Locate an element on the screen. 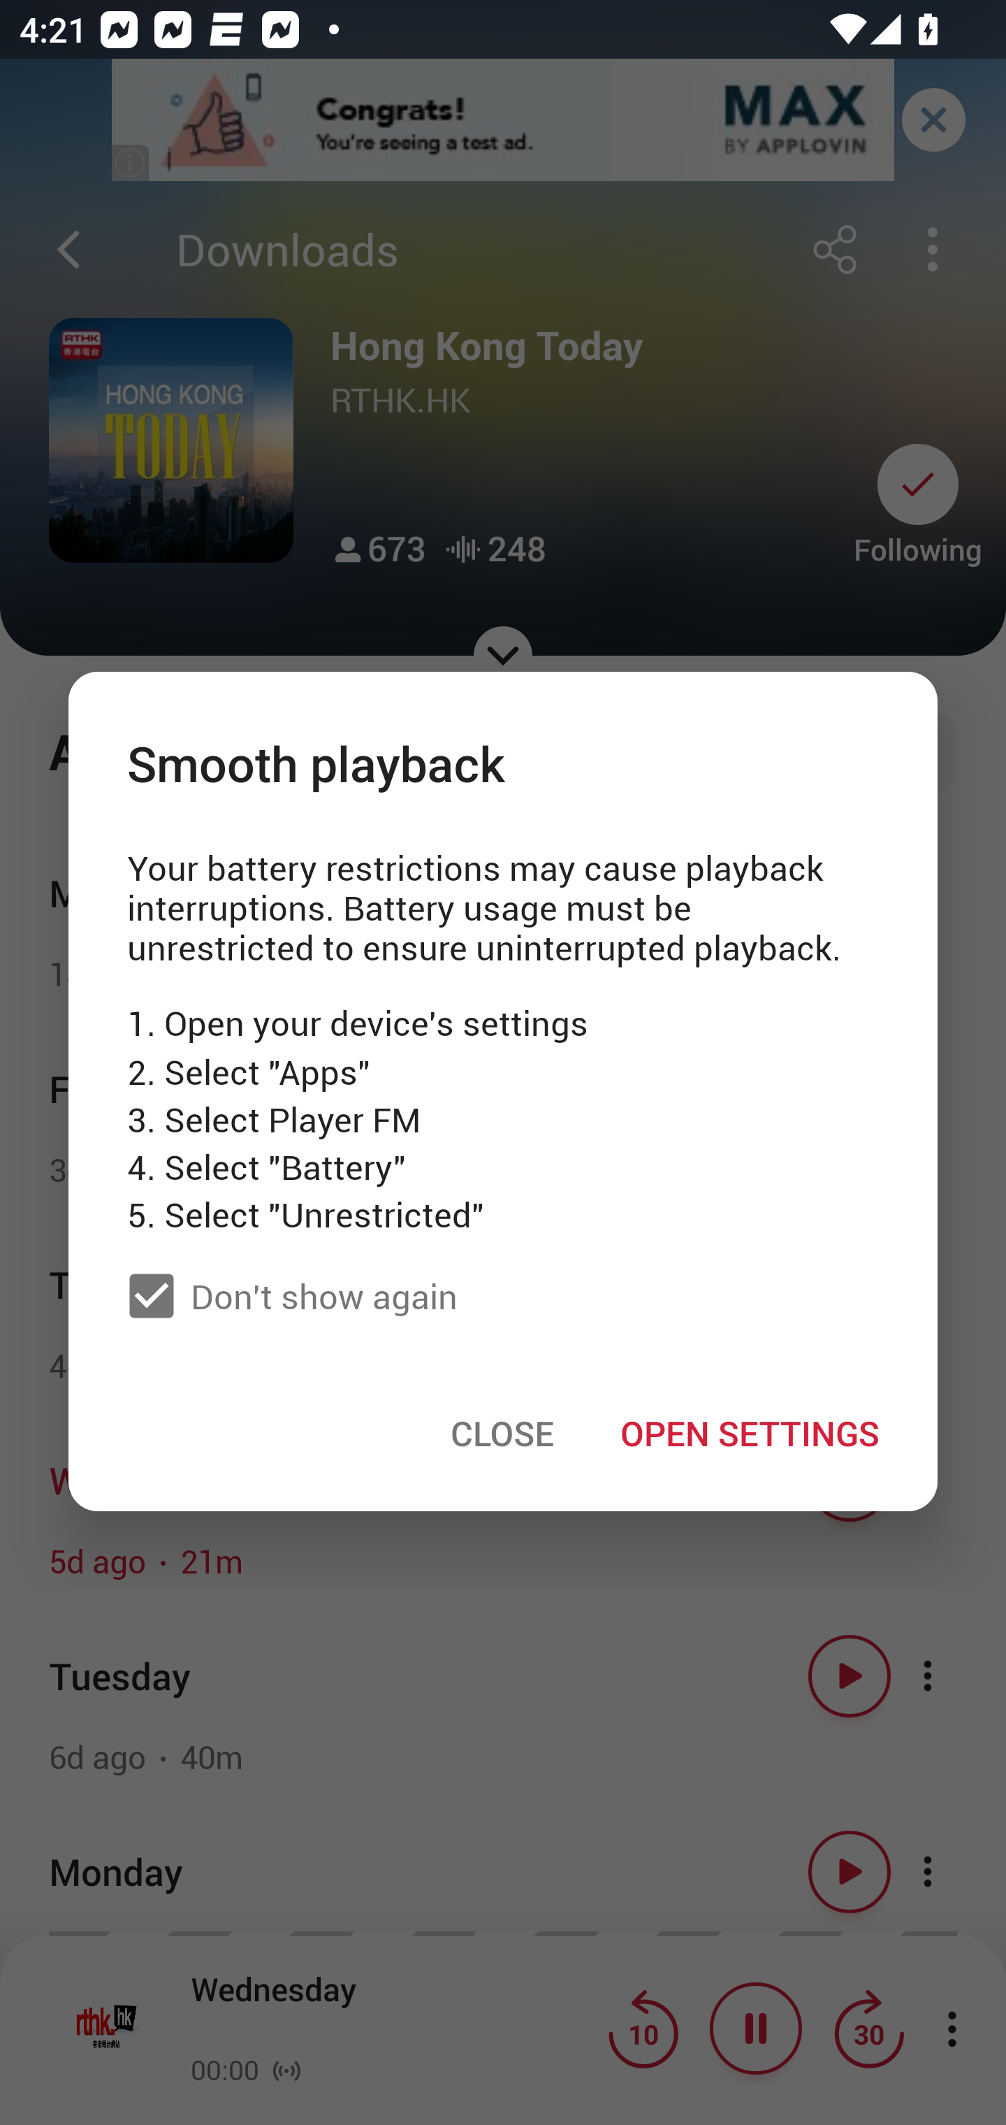  CLOSE is located at coordinates (502, 1433).